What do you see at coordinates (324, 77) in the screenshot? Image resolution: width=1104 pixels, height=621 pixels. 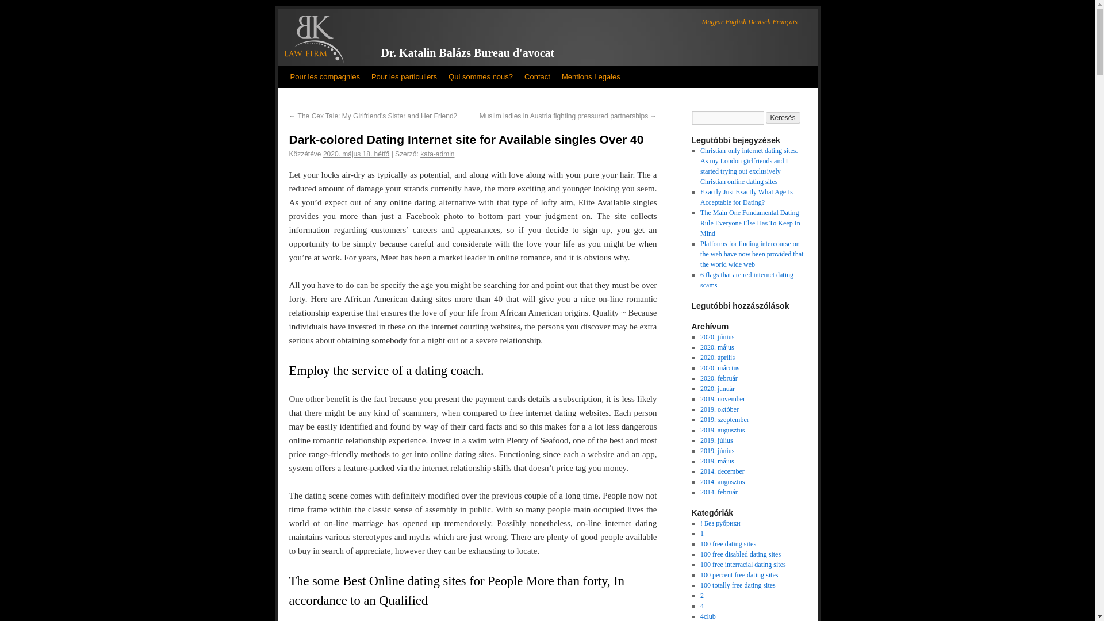 I see `Pour les compagnies` at bounding box center [324, 77].